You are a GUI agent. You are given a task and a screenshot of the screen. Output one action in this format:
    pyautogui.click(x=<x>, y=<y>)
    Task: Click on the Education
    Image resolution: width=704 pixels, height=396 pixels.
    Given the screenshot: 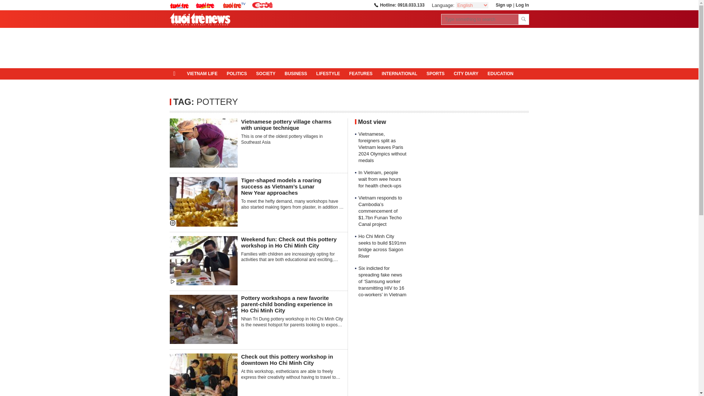 What is the action you would take?
    pyautogui.click(x=500, y=74)
    